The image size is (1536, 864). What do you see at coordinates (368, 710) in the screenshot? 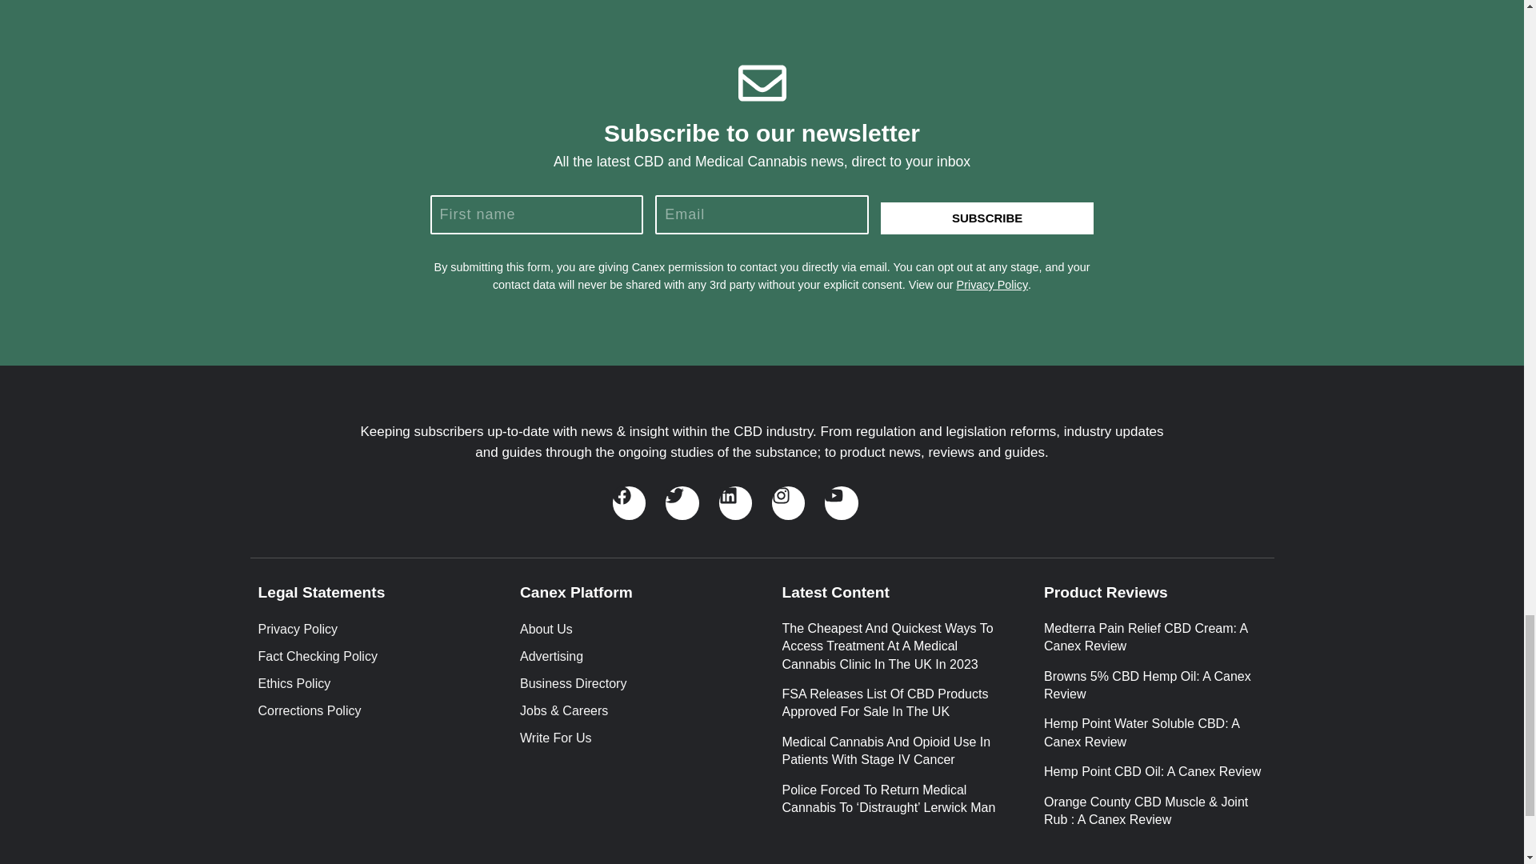
I see `Corrections Policy` at bounding box center [368, 710].